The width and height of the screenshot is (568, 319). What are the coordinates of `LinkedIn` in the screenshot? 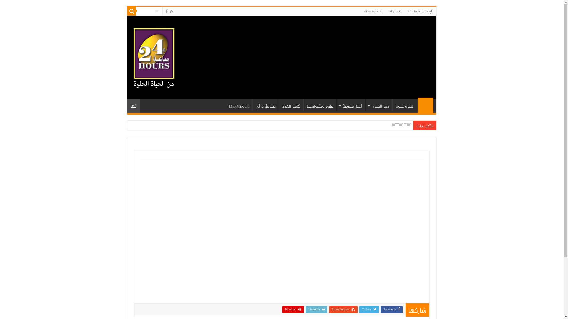 It's located at (317, 310).